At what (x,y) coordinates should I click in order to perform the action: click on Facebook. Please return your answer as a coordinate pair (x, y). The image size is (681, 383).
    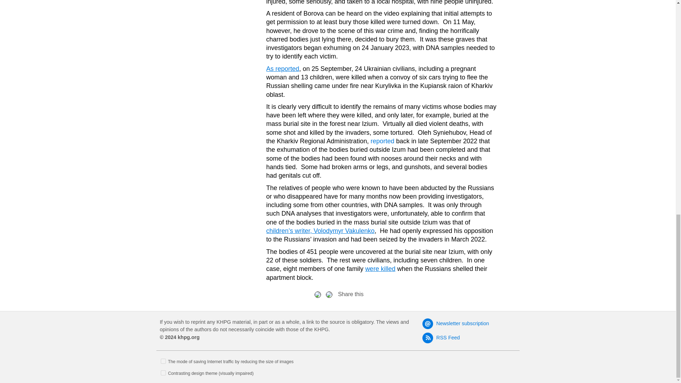
    Looking at the image, I should click on (318, 294).